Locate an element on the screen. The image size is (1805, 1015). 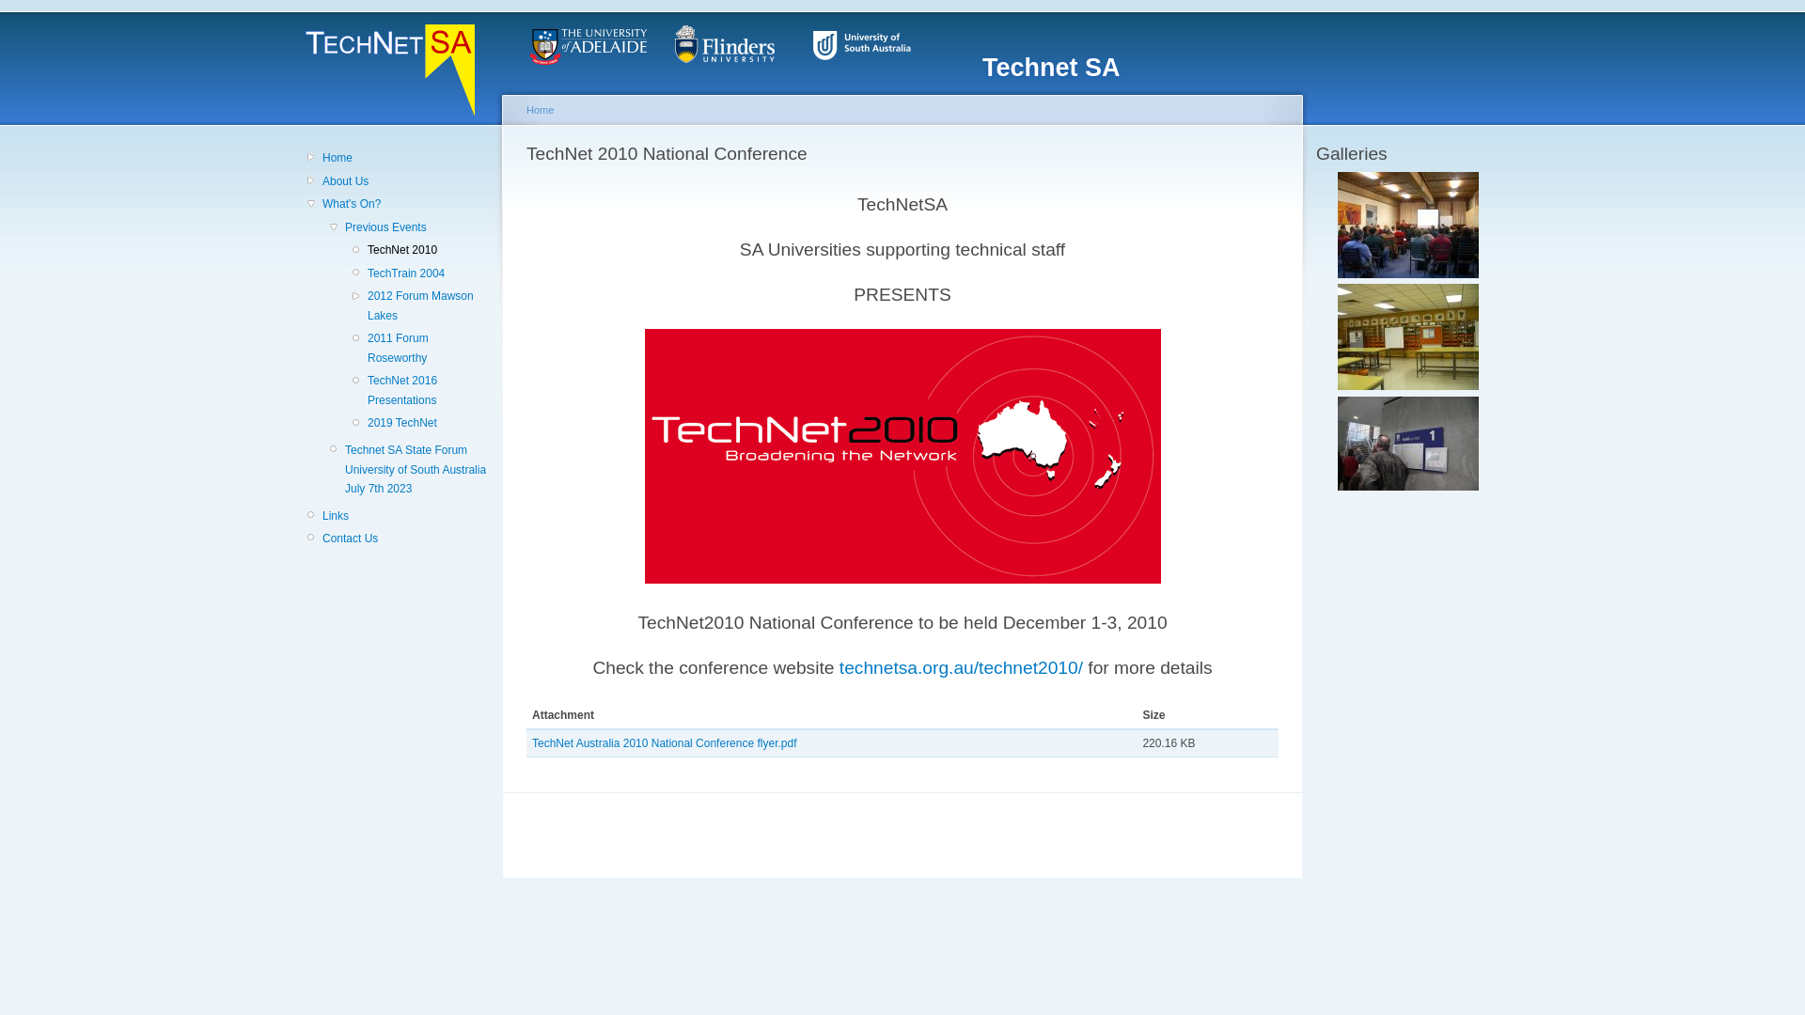
Links is located at coordinates (406, 516).